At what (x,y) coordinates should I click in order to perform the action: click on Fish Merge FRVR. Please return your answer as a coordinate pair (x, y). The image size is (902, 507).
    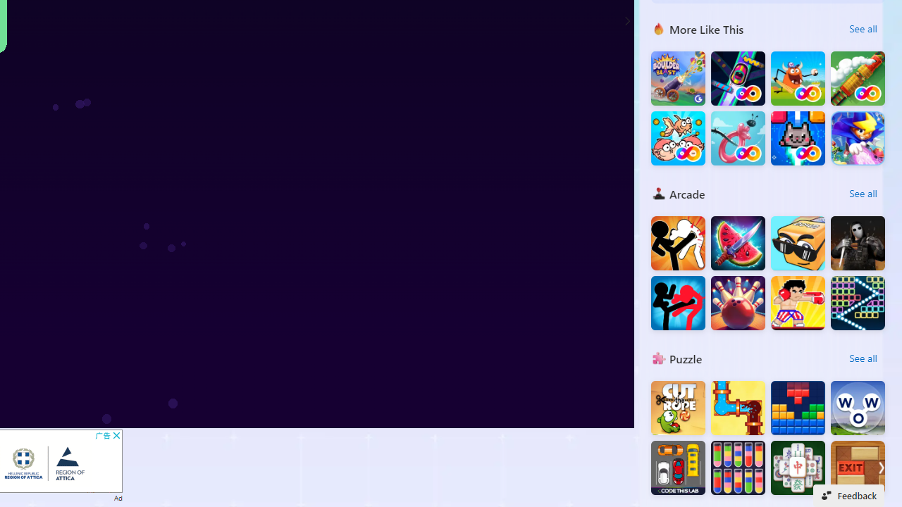
    Looking at the image, I should click on (678, 138).